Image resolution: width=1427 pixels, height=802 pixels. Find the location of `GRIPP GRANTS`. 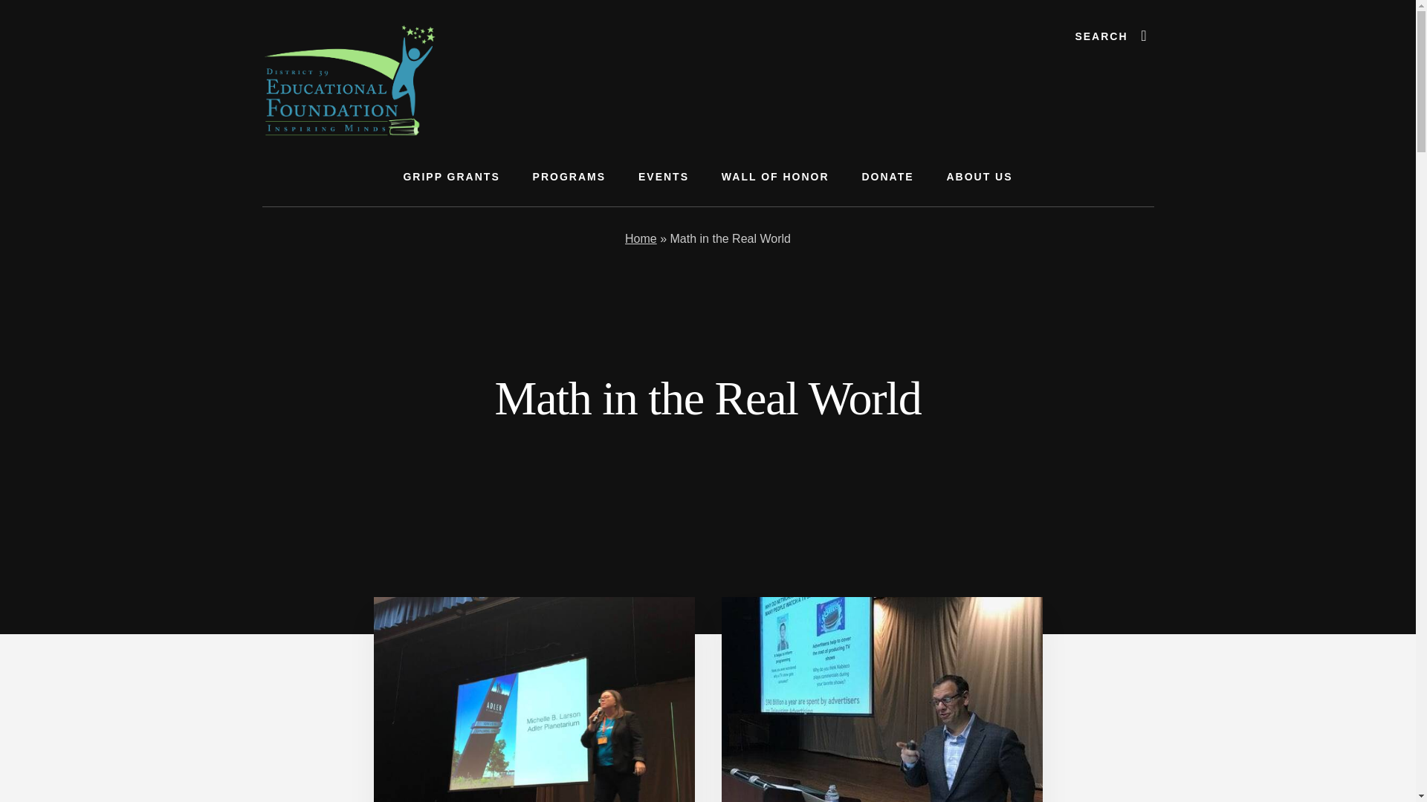

GRIPP GRANTS is located at coordinates (450, 177).